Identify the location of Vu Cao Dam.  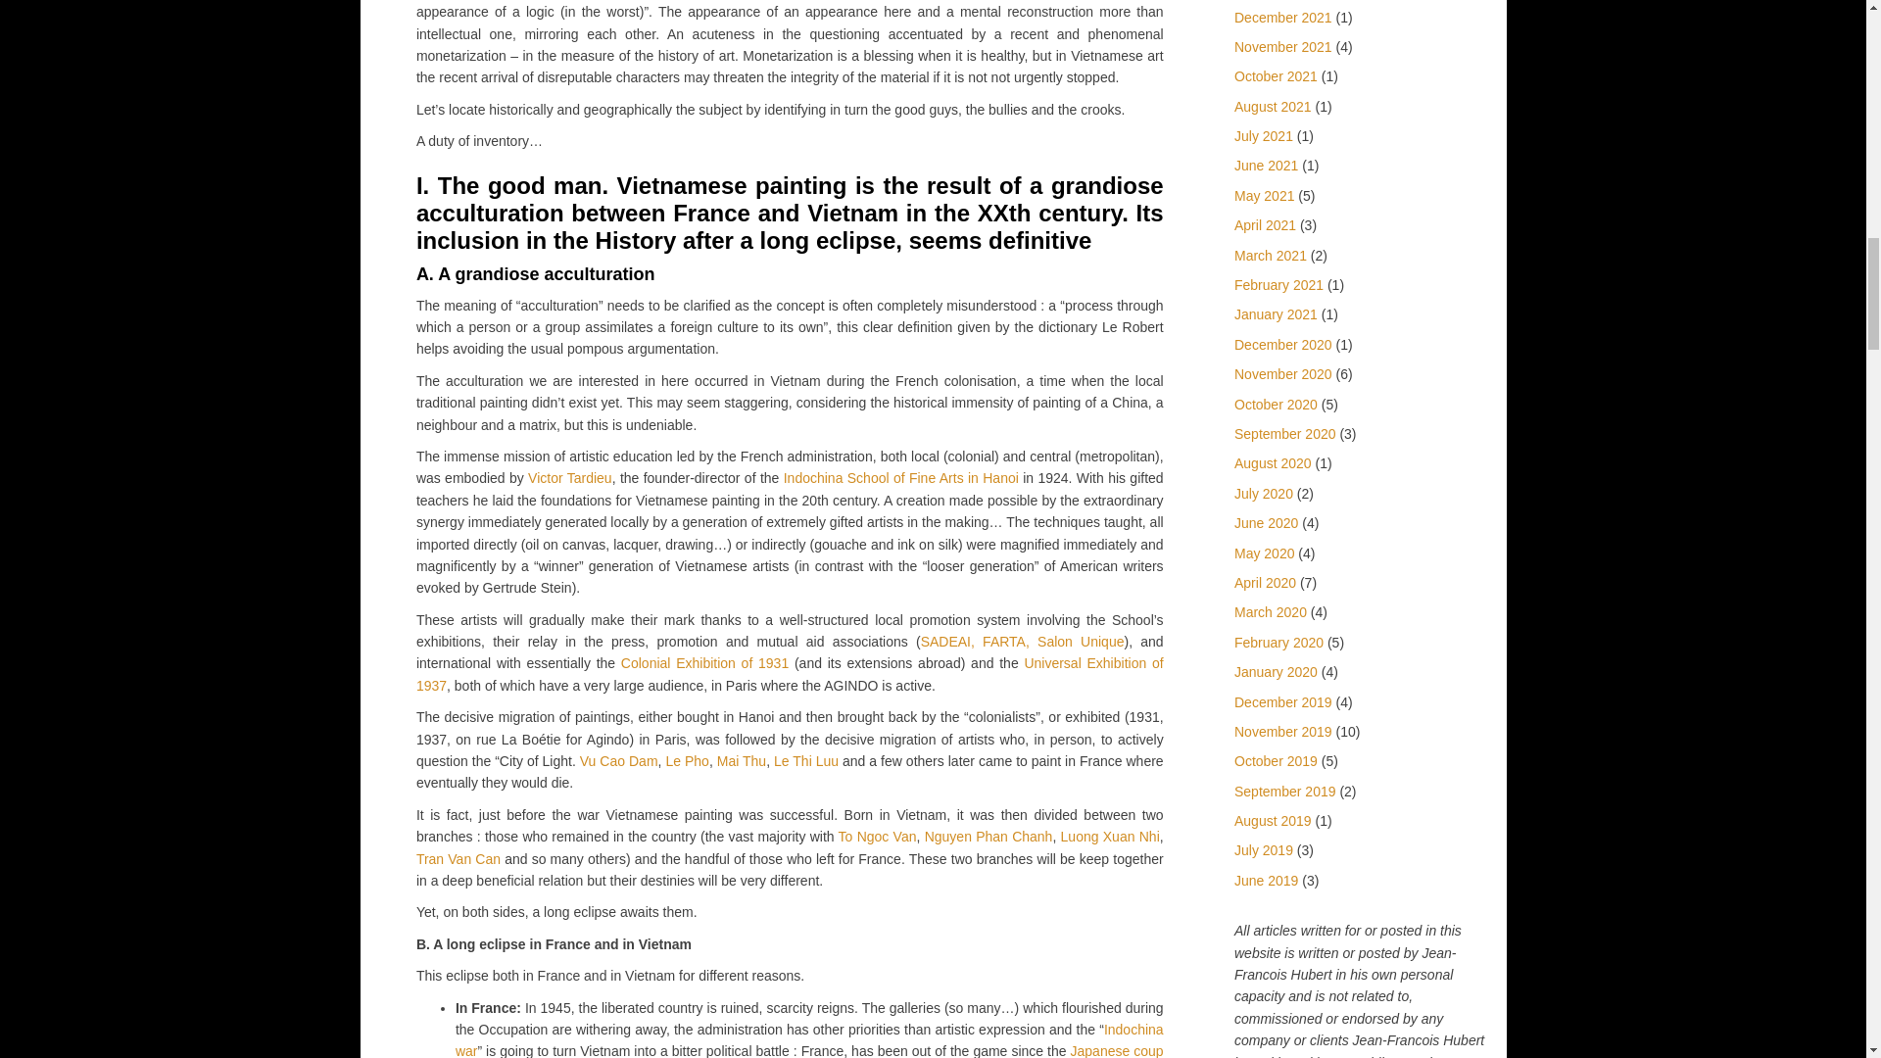
(619, 760).